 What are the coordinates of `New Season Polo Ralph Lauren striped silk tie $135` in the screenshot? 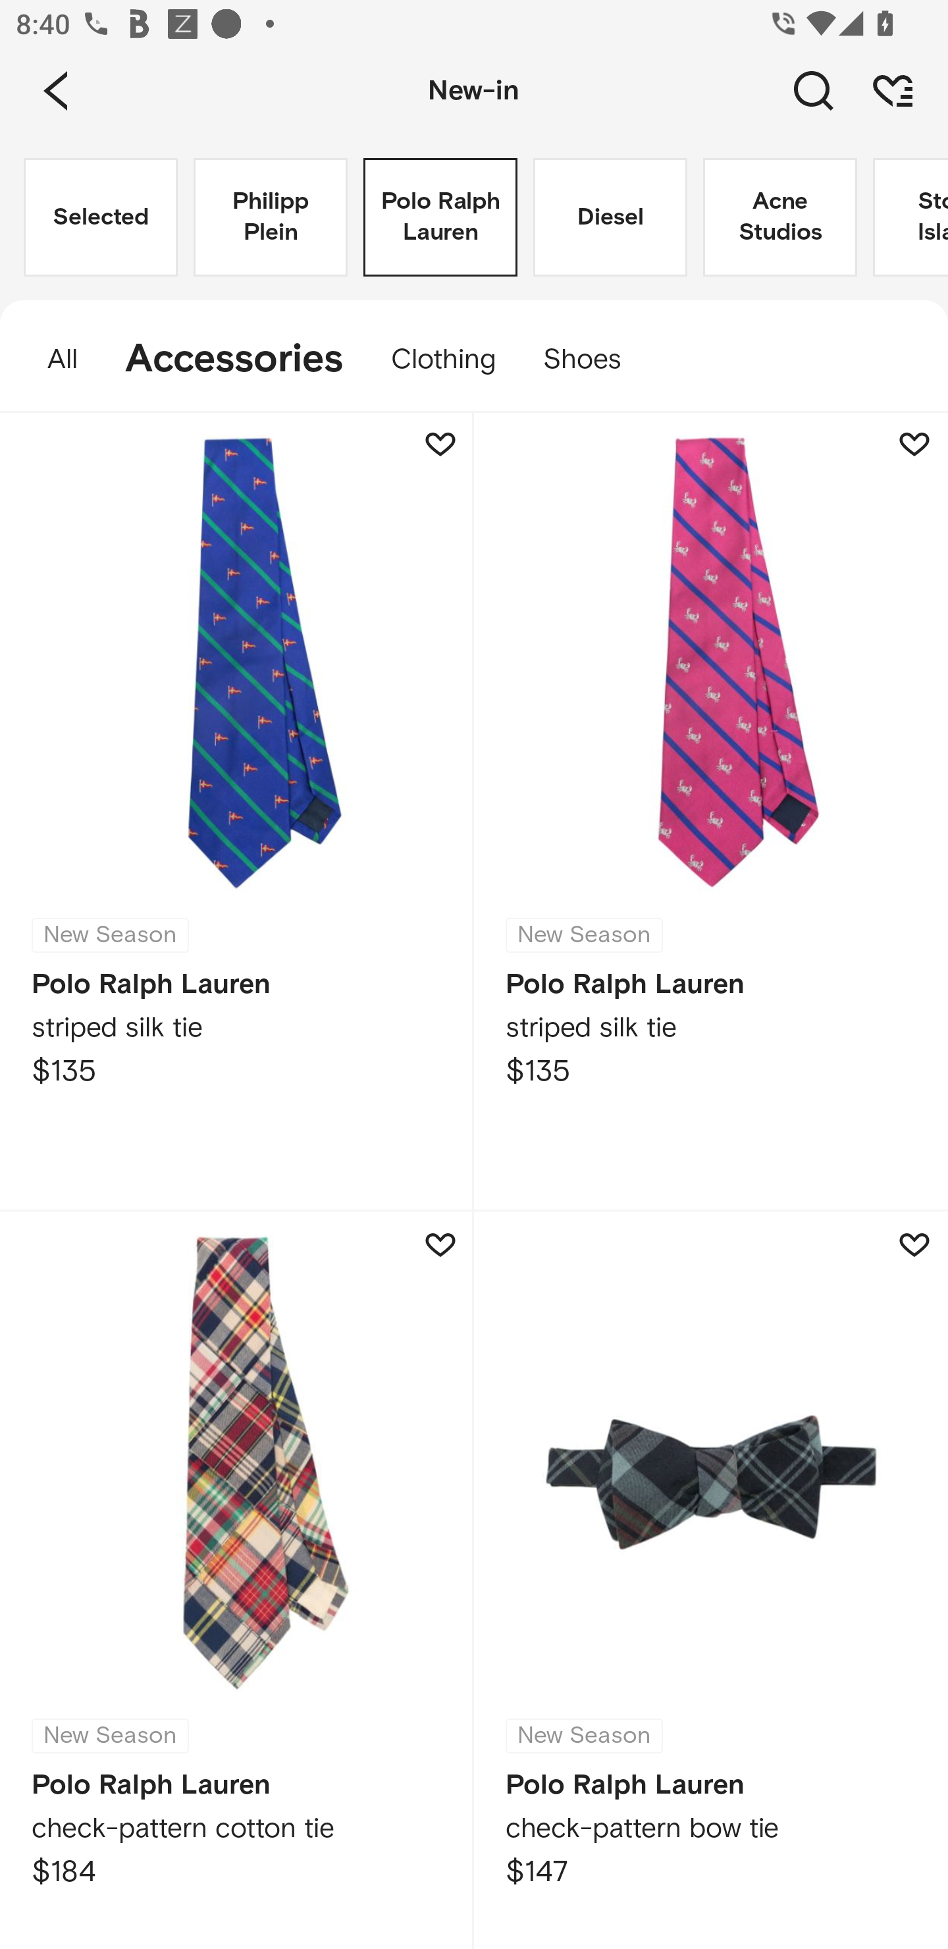 It's located at (711, 811).